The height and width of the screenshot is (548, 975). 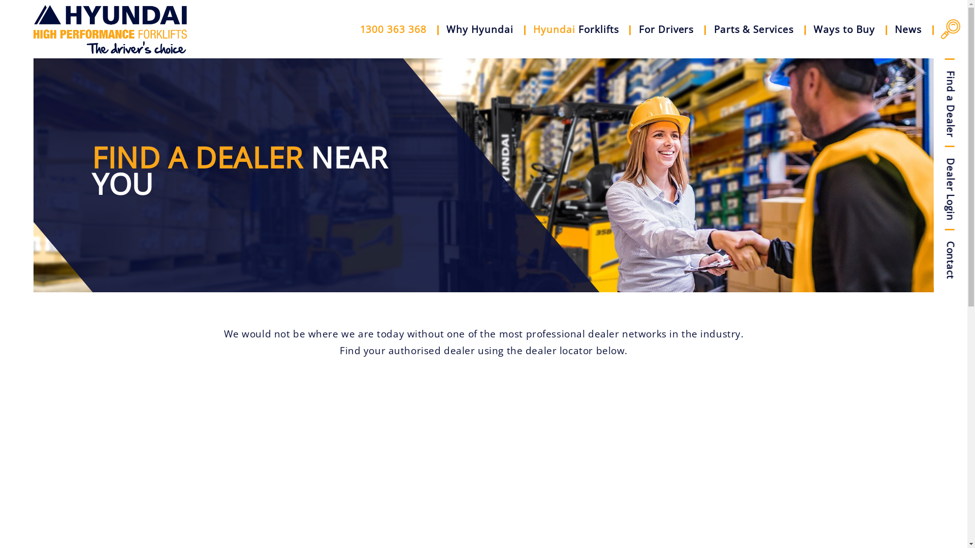 I want to click on For Drivers, so click(x=666, y=29).